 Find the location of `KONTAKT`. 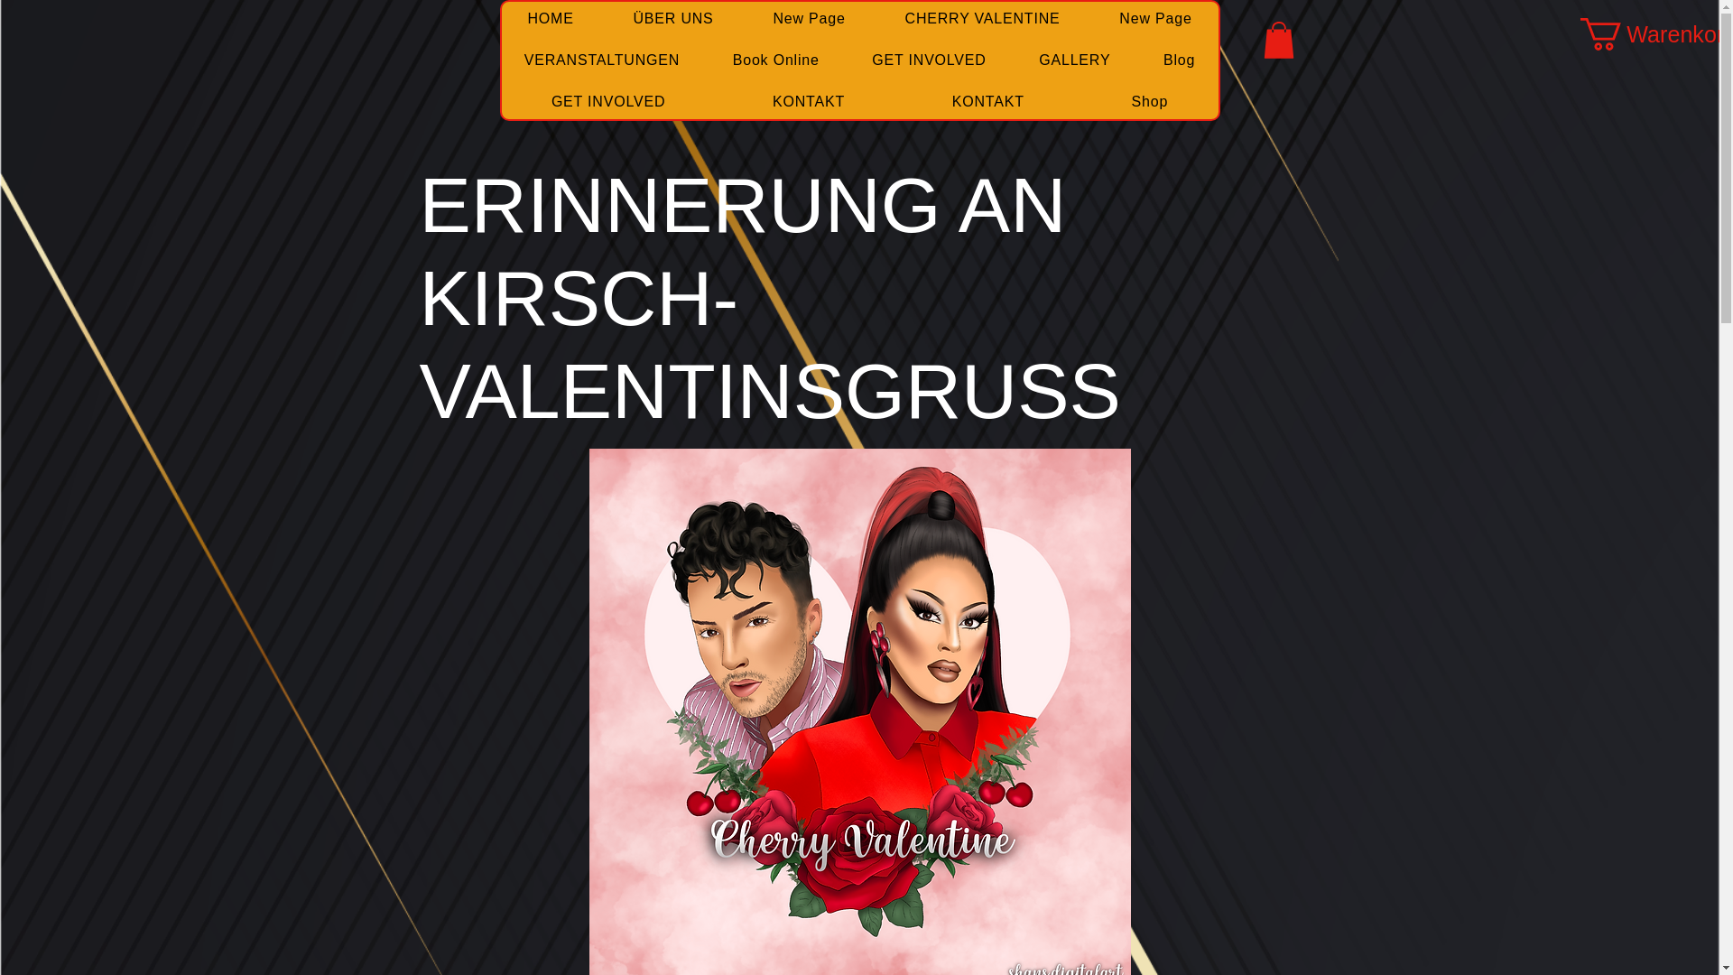

KONTAKT is located at coordinates (809, 101).